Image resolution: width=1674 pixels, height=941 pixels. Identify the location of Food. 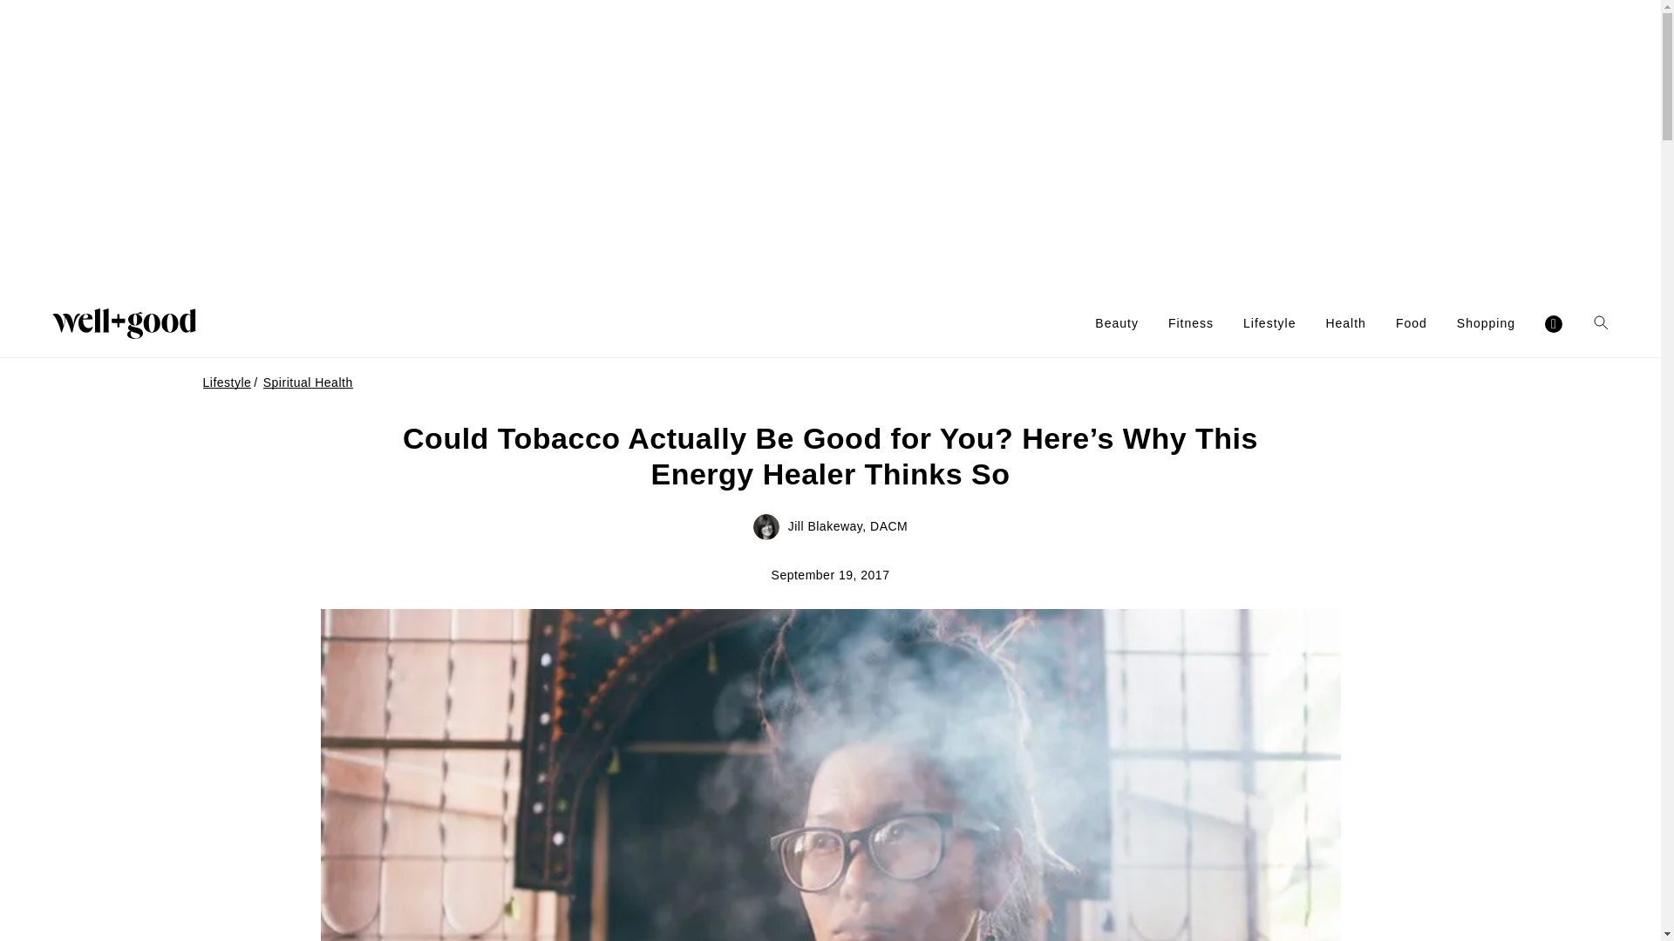
(1412, 323).